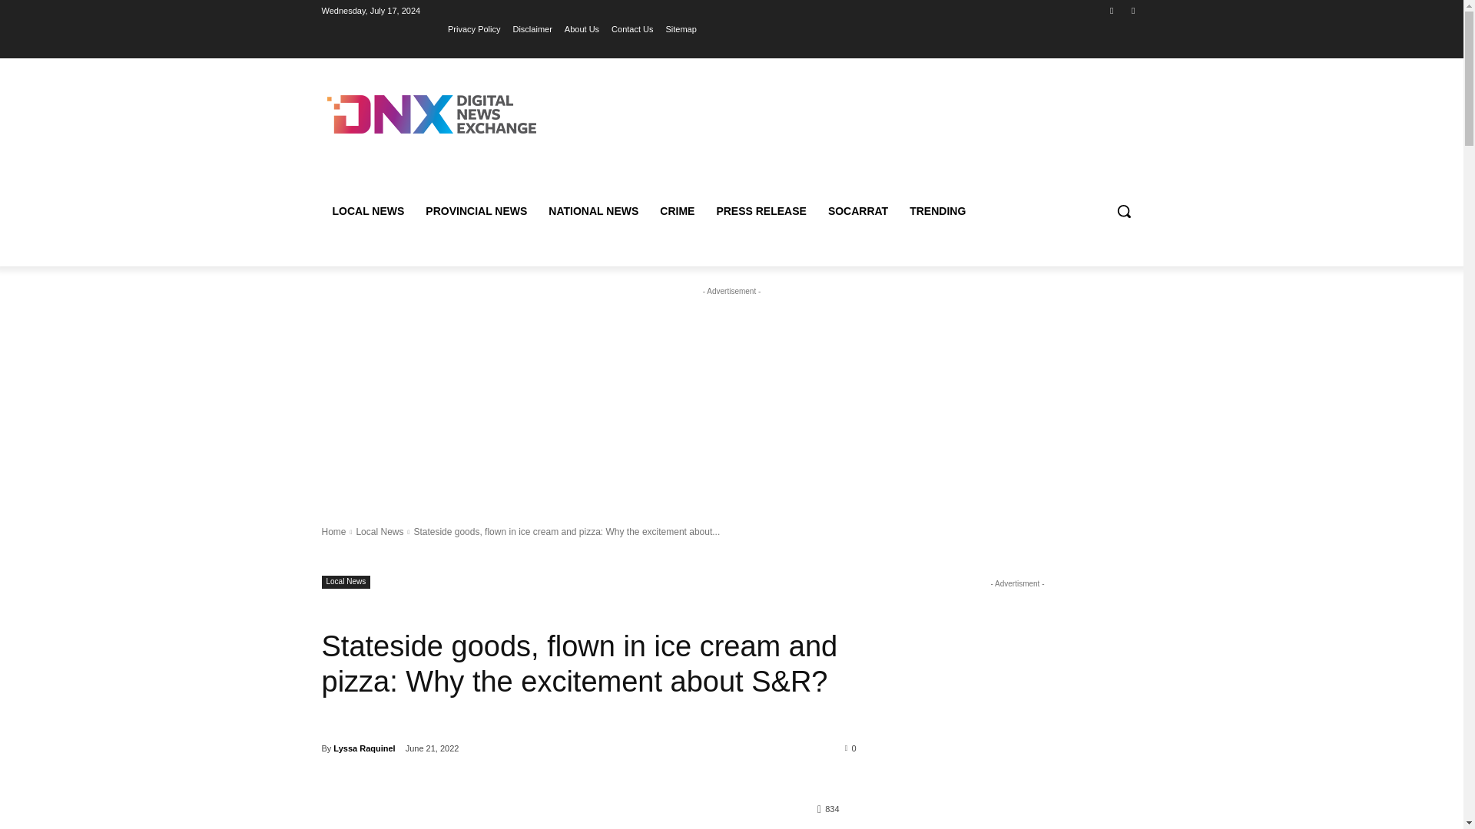 Image resolution: width=1475 pixels, height=829 pixels. I want to click on Home, so click(333, 531).